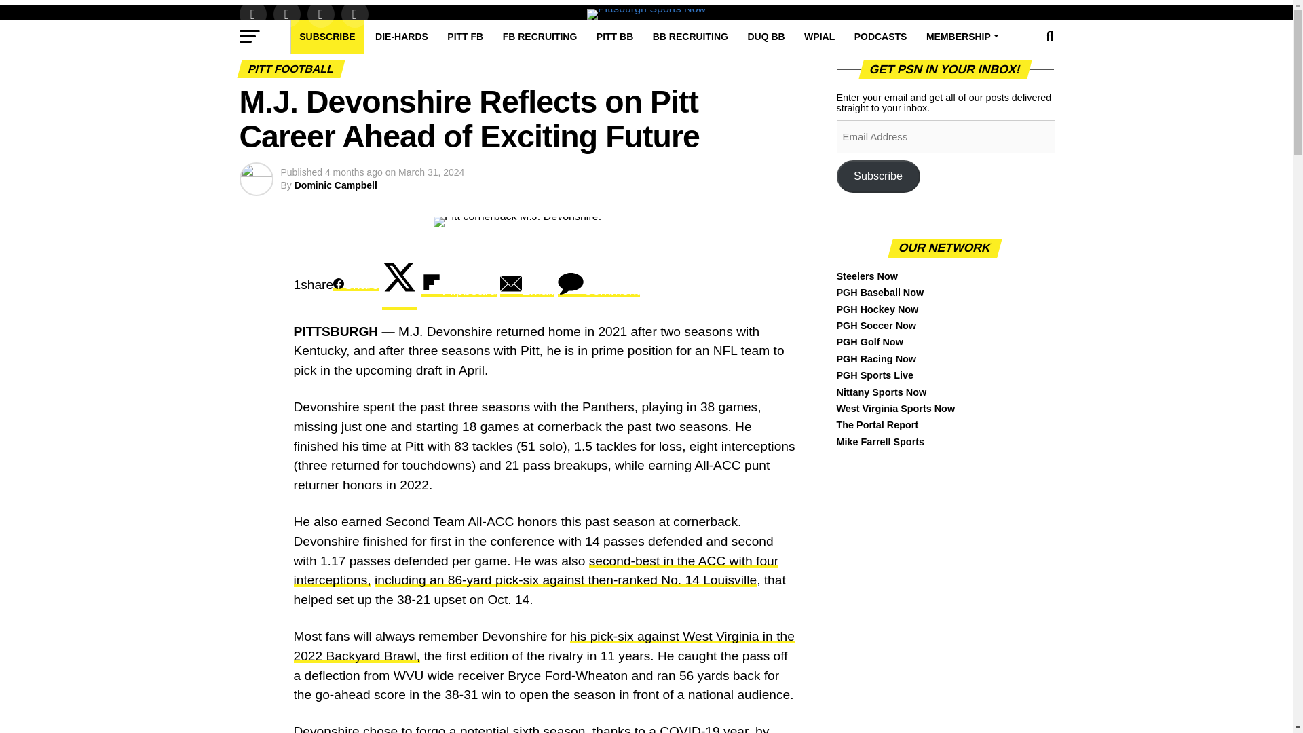  I want to click on Share on Tweet, so click(399, 285).